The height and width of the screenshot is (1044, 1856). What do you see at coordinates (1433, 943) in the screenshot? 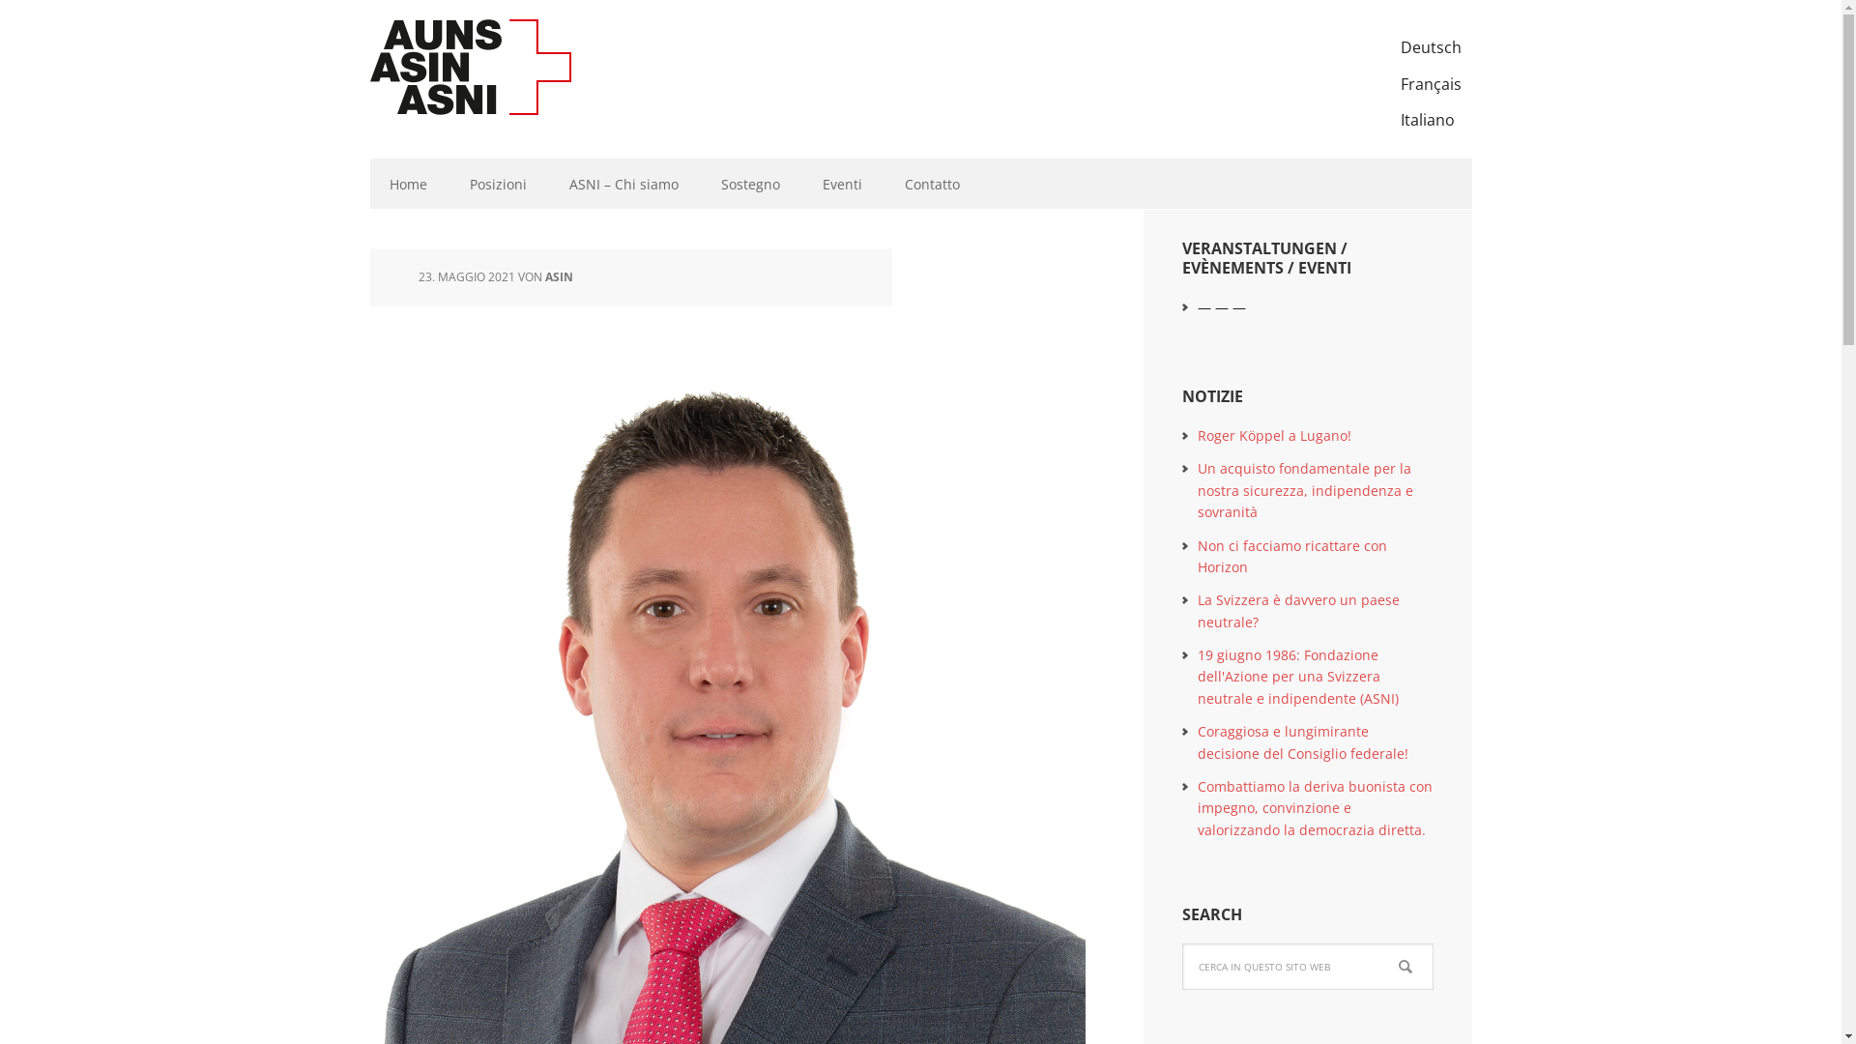
I see `Cerca` at bounding box center [1433, 943].